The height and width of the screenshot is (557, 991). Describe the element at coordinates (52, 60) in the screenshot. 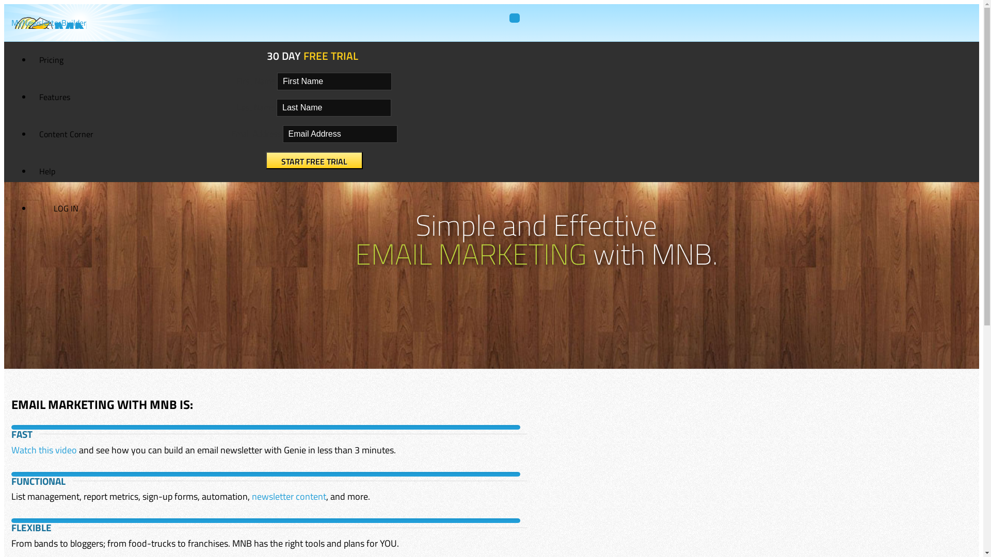

I see `Pricing` at that location.